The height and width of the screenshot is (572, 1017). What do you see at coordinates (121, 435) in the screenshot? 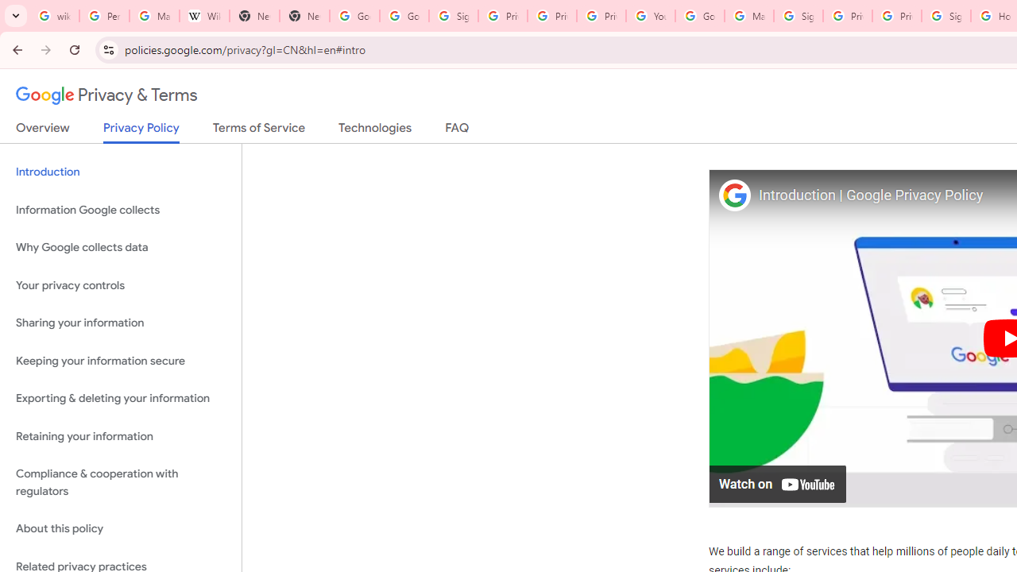
I see `Retaining your information` at bounding box center [121, 435].